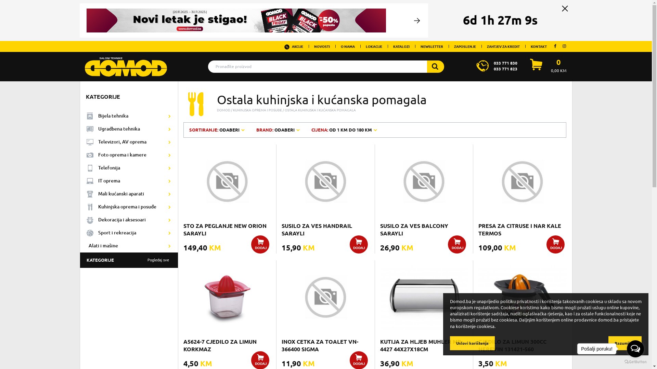  I want to click on DODAJ, so click(260, 245).